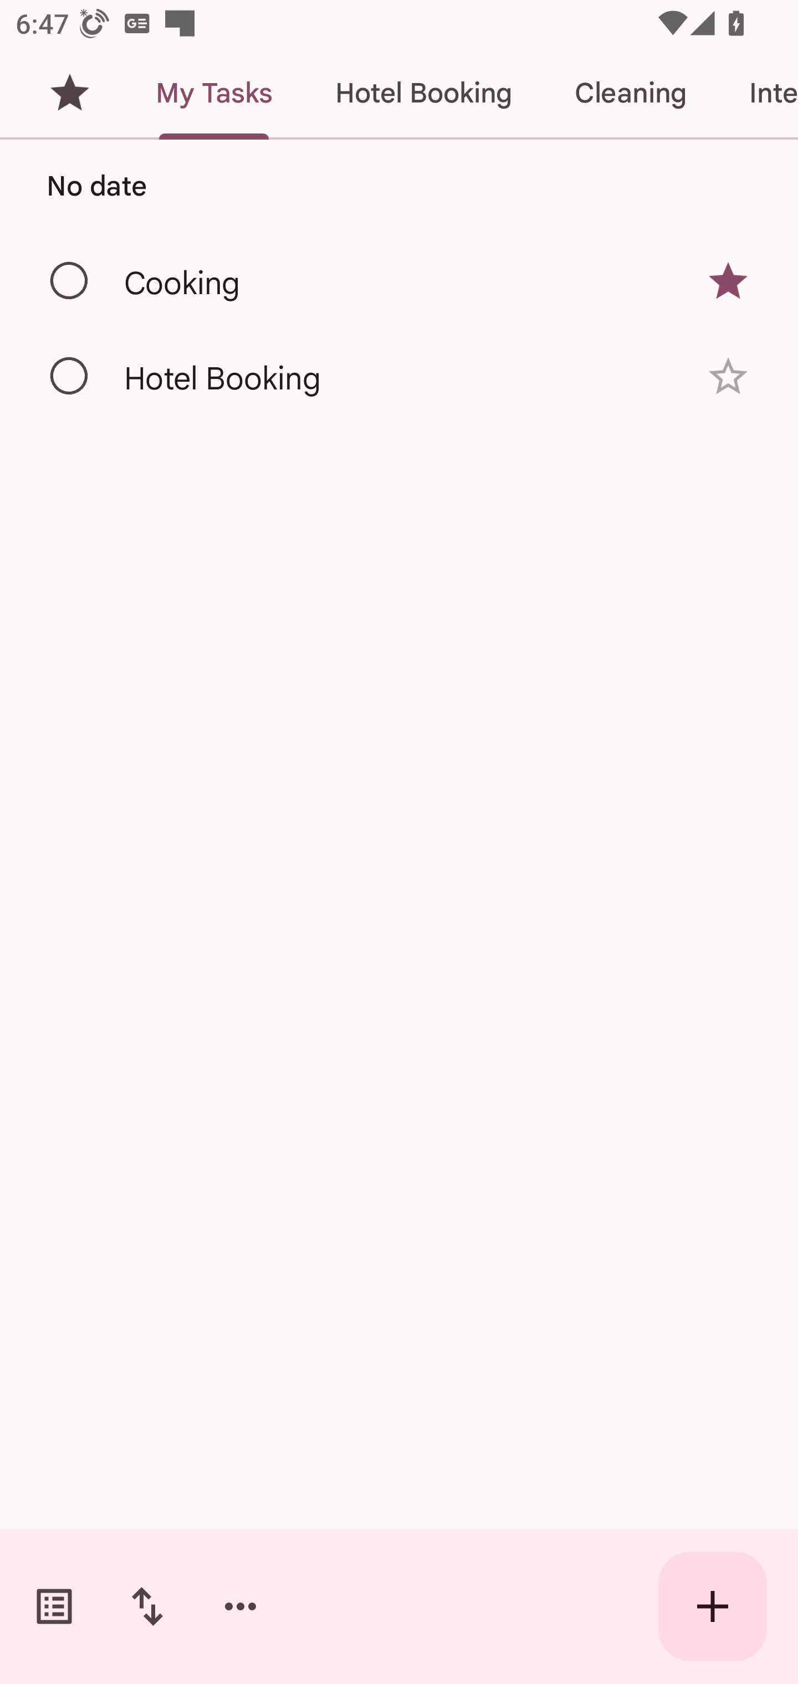 This screenshot has height=1684, width=798. I want to click on Change sort order, so click(147, 1606).